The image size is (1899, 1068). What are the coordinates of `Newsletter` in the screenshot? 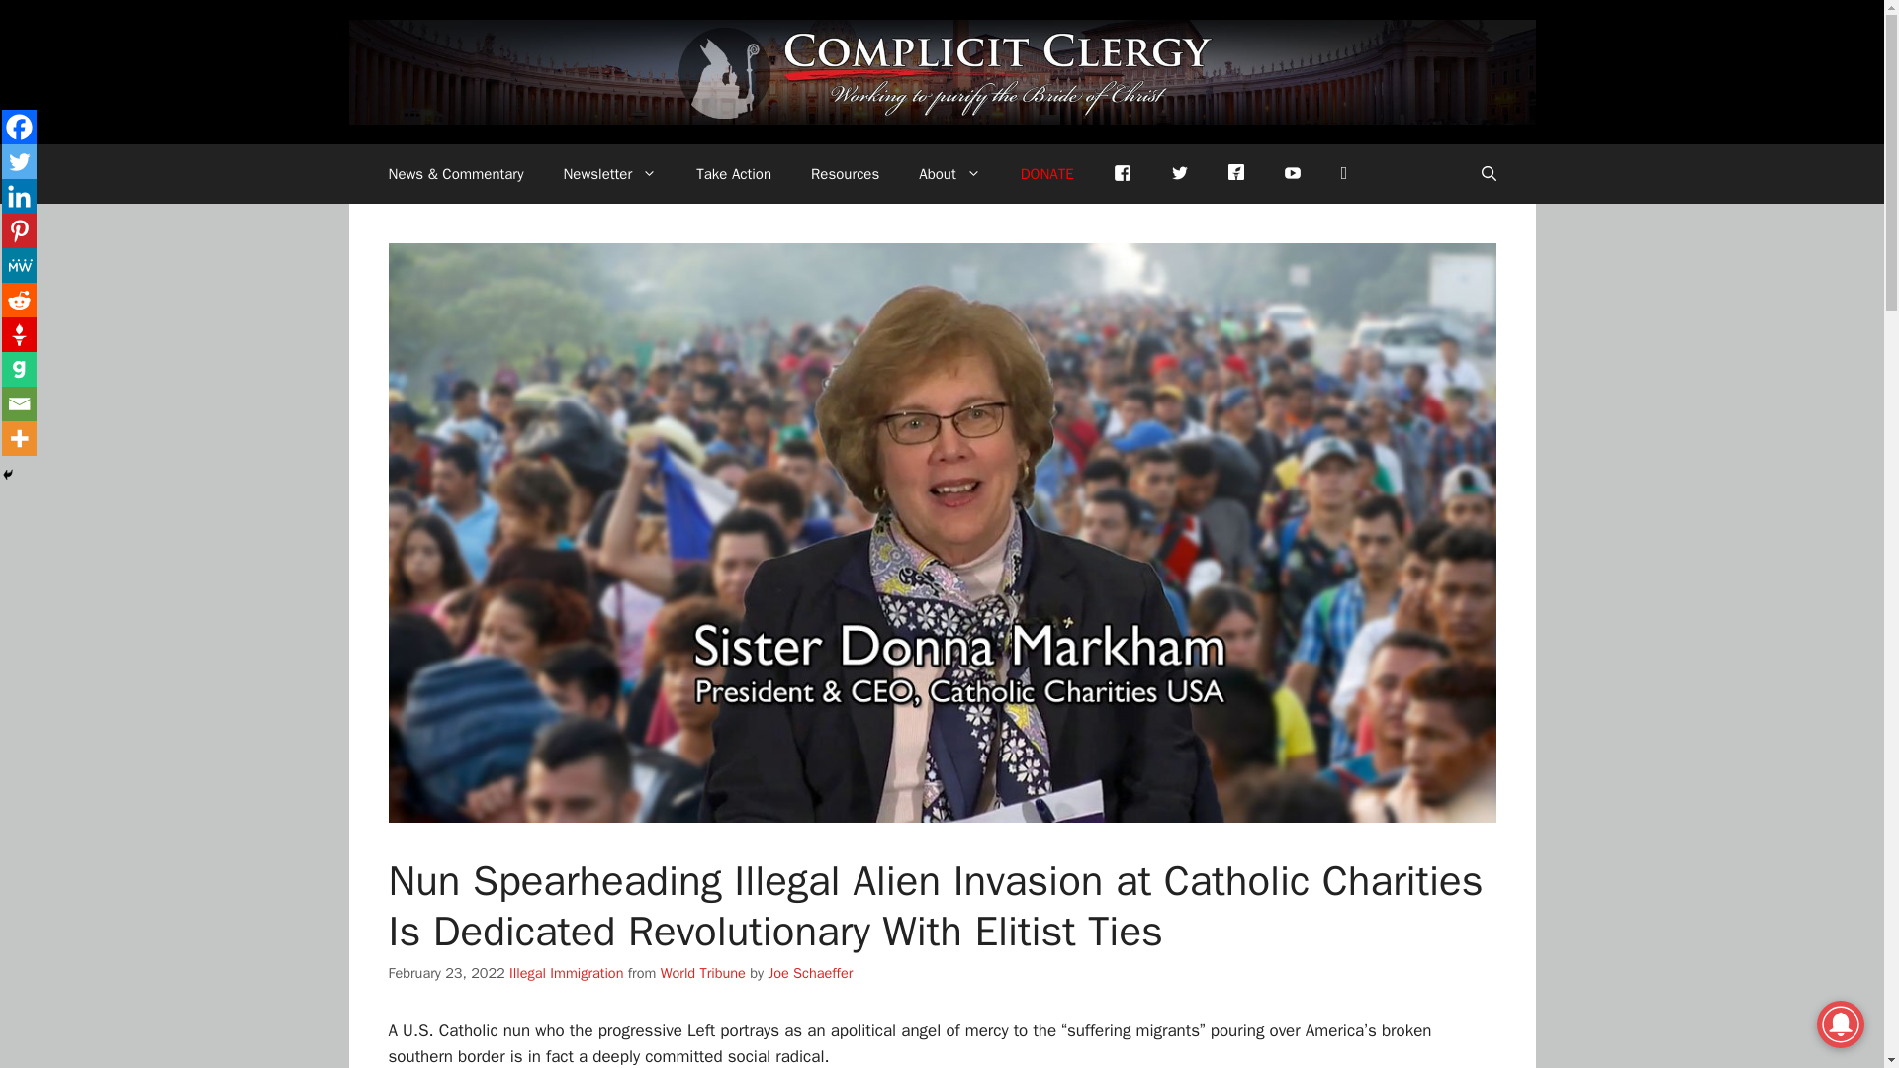 It's located at (609, 174).